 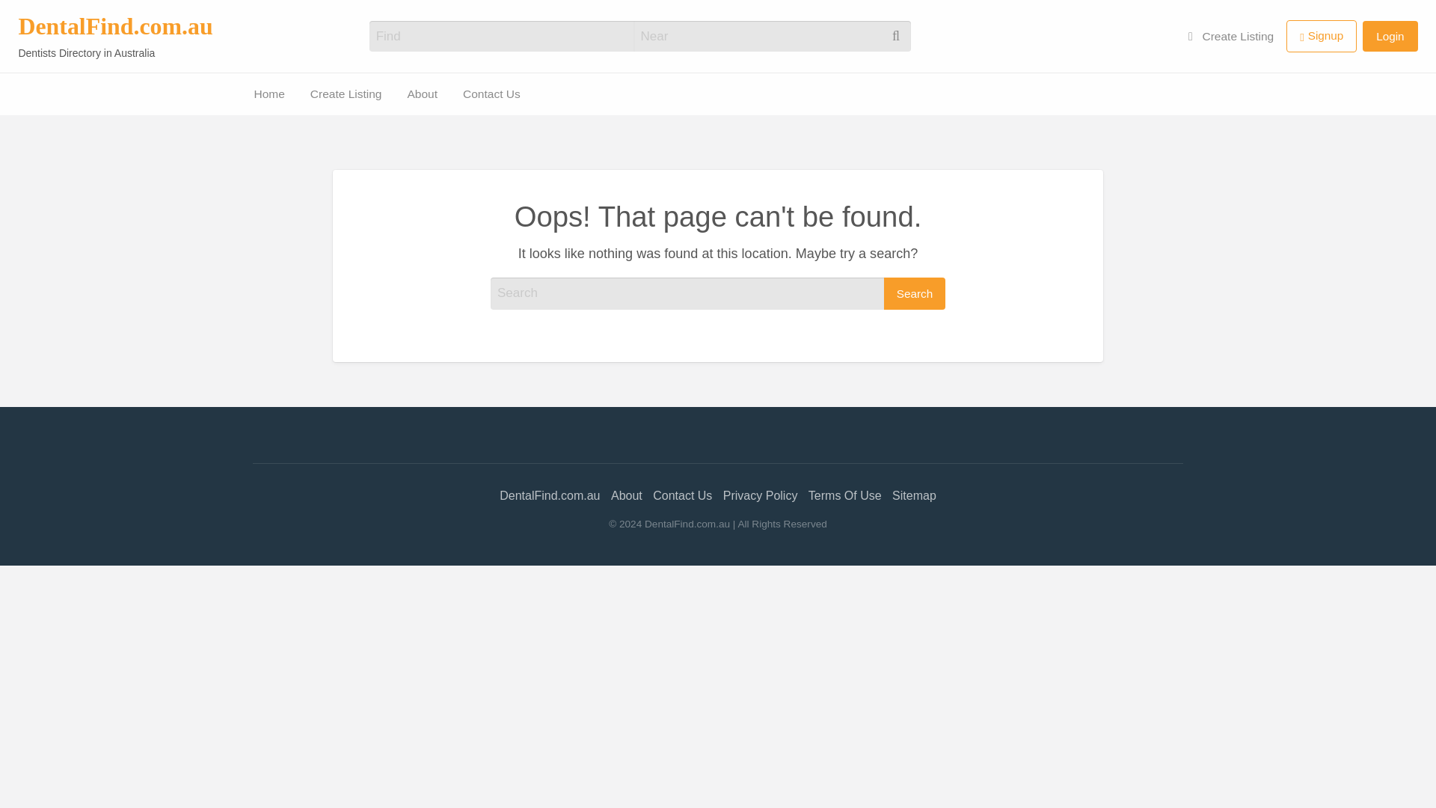 What do you see at coordinates (550, 495) in the screenshot?
I see `DentalFind.com.au` at bounding box center [550, 495].